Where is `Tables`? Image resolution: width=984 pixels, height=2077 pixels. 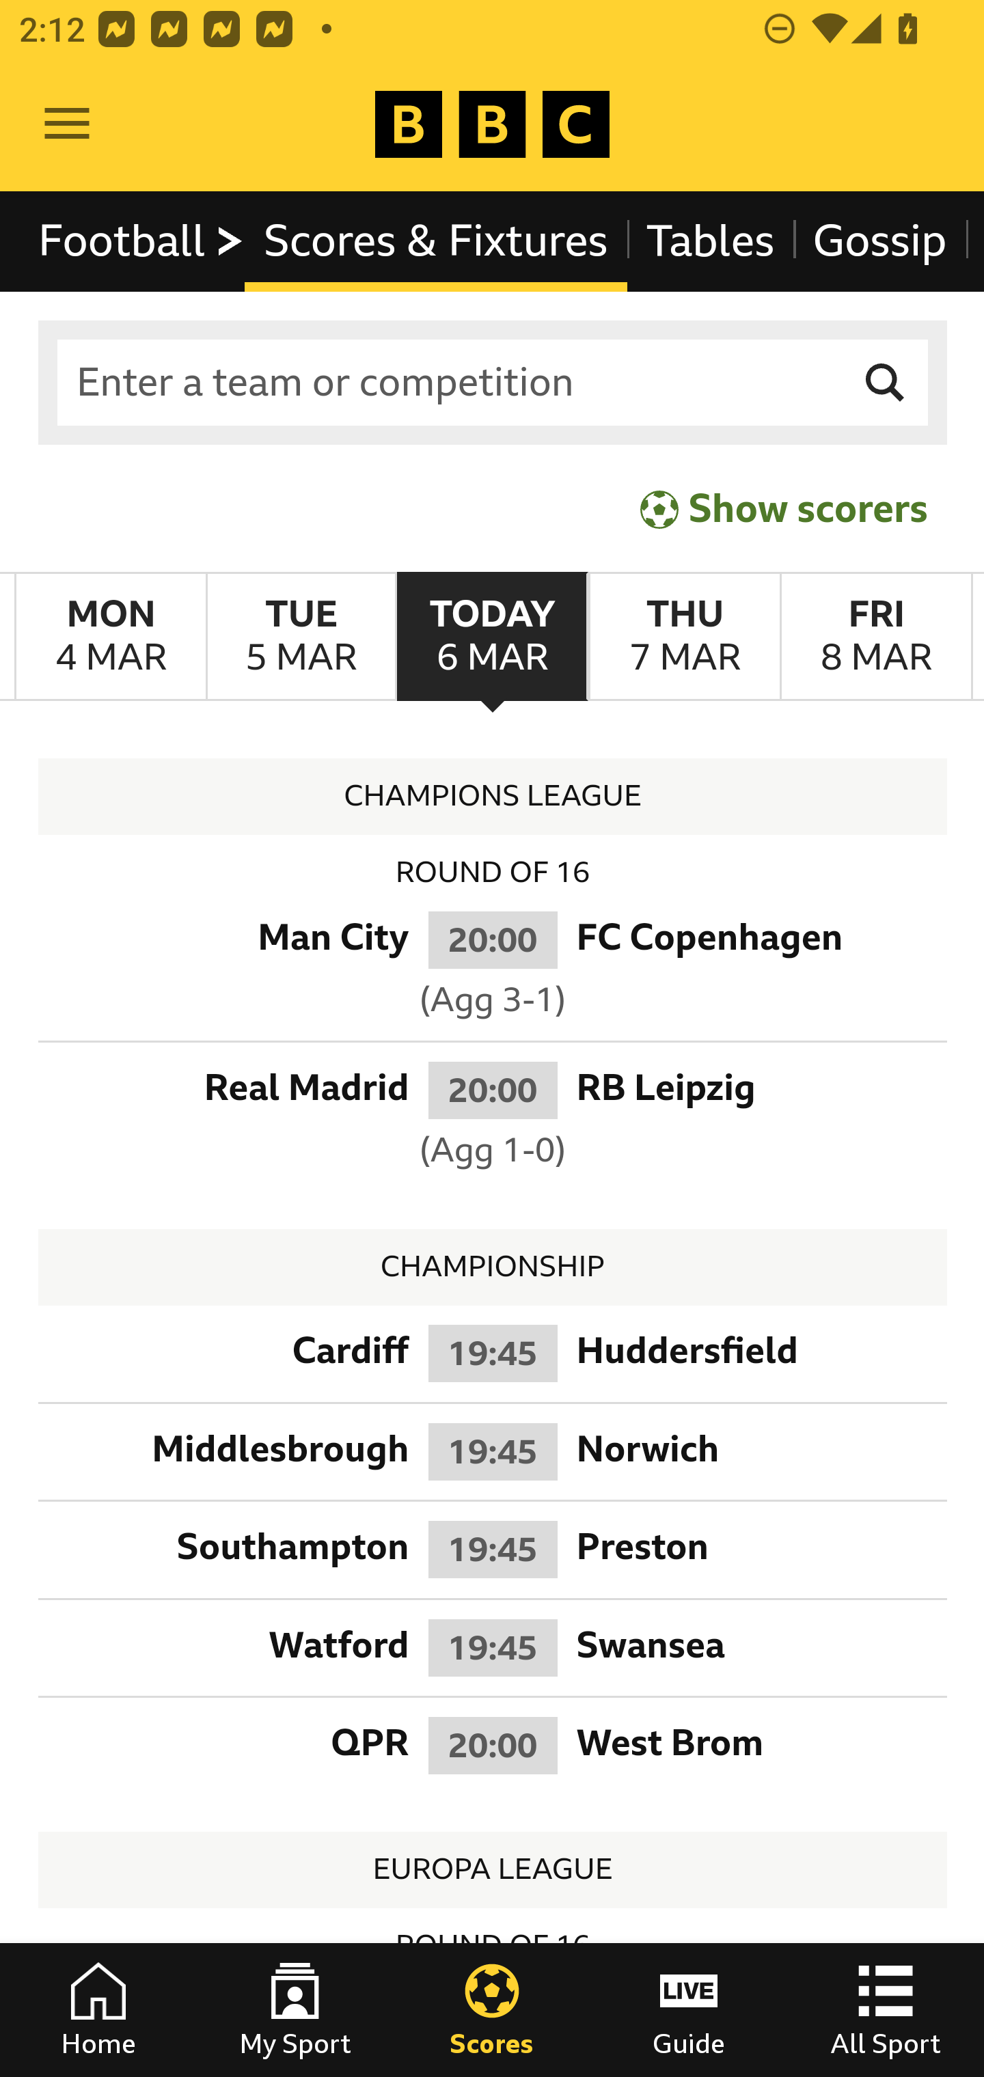
Tables is located at coordinates (711, 240).